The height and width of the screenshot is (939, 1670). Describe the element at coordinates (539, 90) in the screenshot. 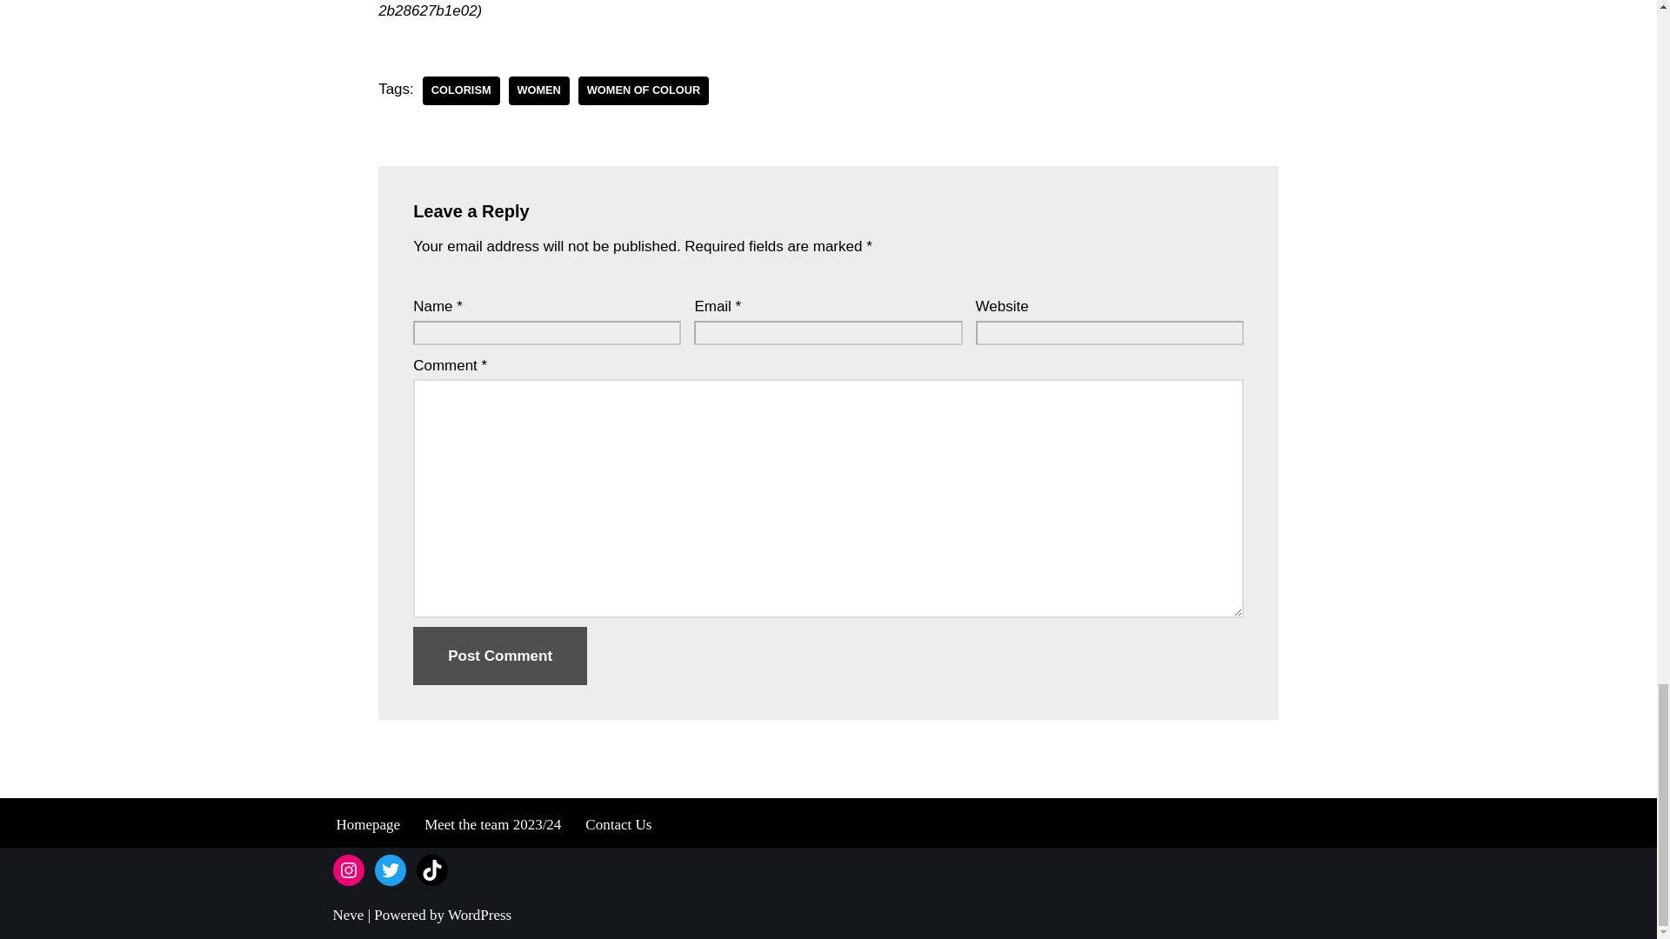

I see `WOMEN` at that location.